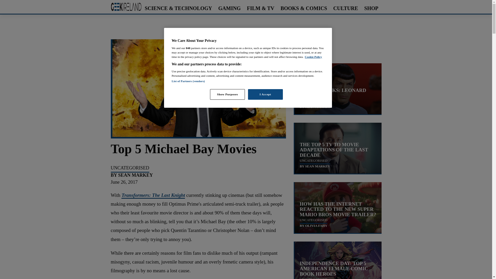 The image size is (496, 279). What do you see at coordinates (153, 195) in the screenshot?
I see `Transformers: The Last Knight` at bounding box center [153, 195].